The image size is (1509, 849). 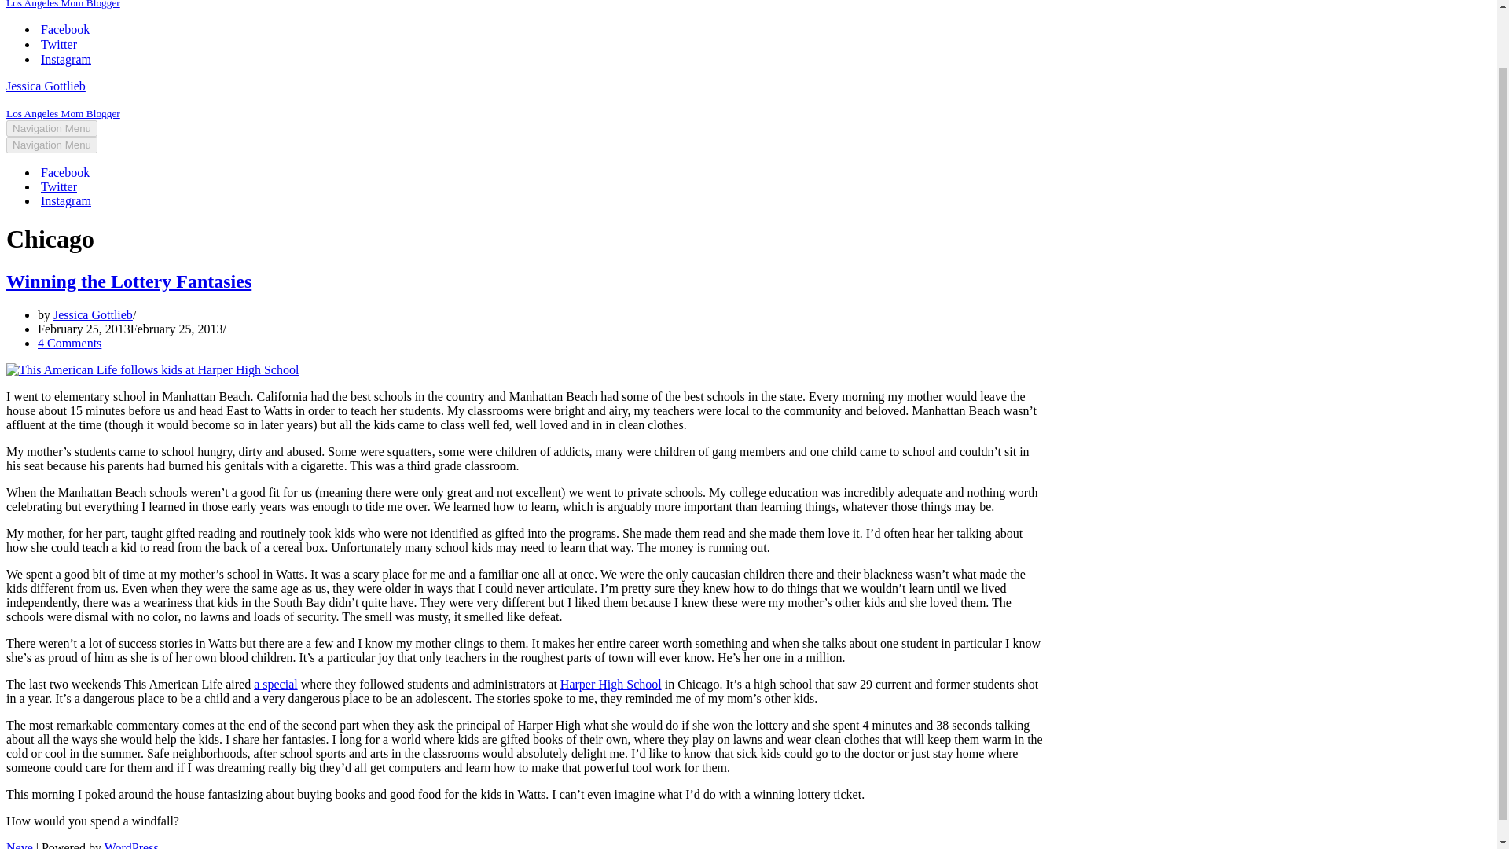 What do you see at coordinates (64, 172) in the screenshot?
I see `Facebook` at bounding box center [64, 172].